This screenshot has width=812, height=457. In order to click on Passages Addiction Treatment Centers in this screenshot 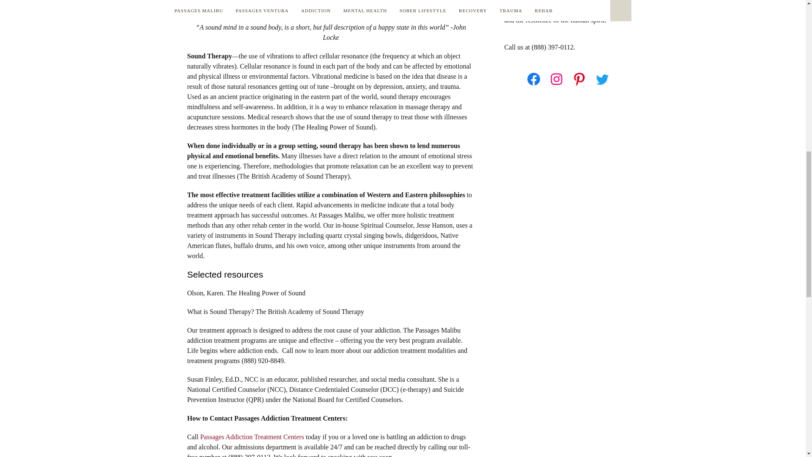, I will do `click(252, 437)`.